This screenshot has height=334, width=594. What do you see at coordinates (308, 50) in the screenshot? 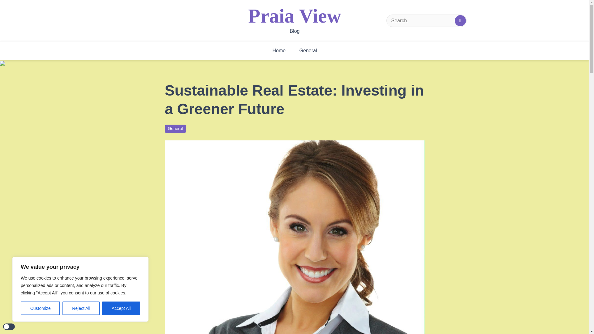
I see `General` at bounding box center [308, 50].